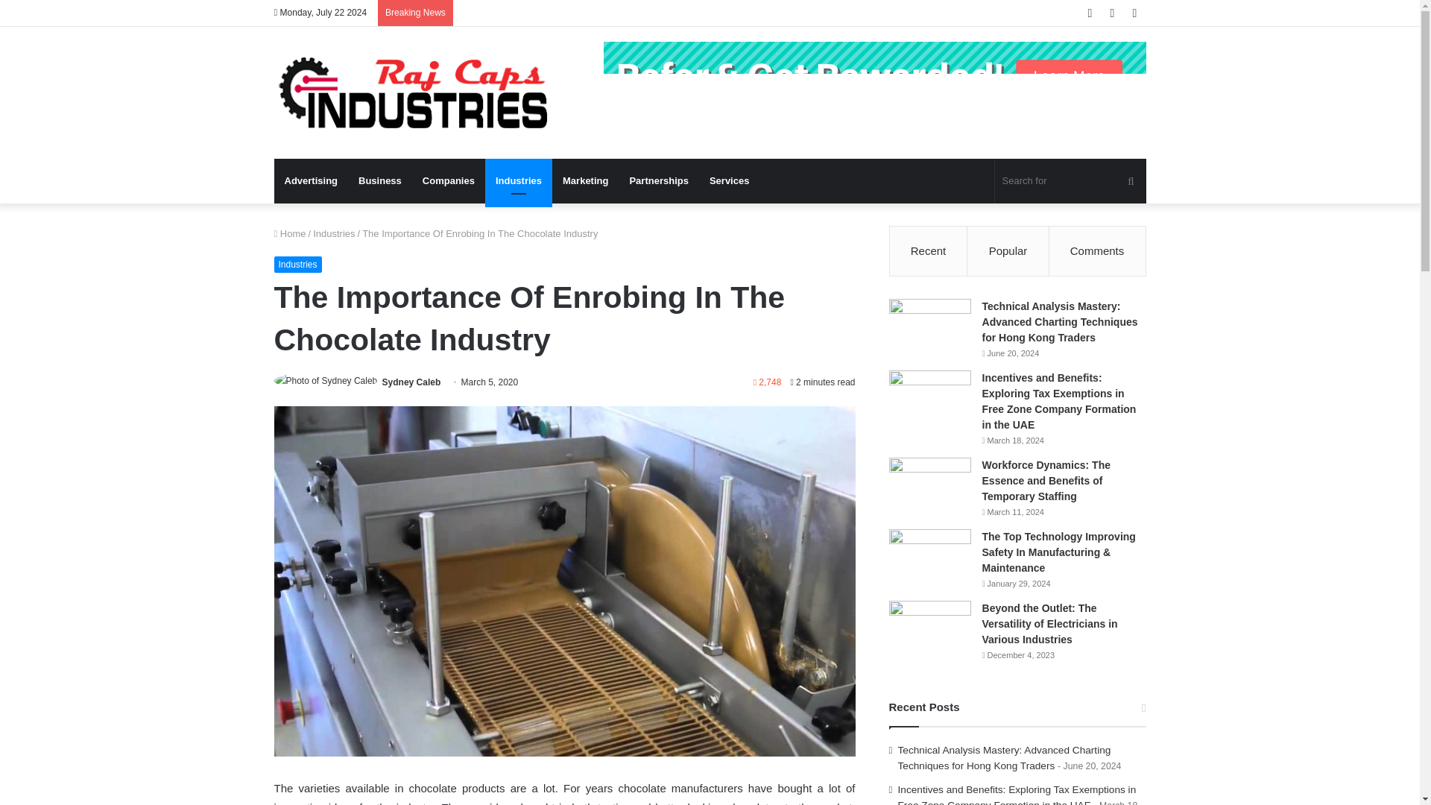 Image resolution: width=1431 pixels, height=805 pixels. I want to click on Industries, so click(298, 265).